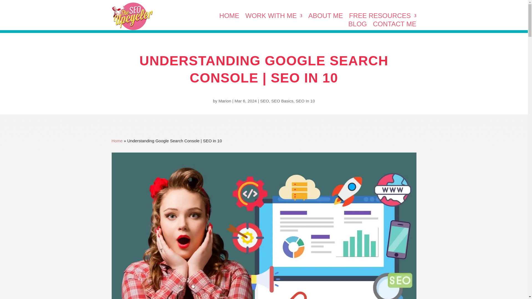  I want to click on BLOG, so click(357, 25).